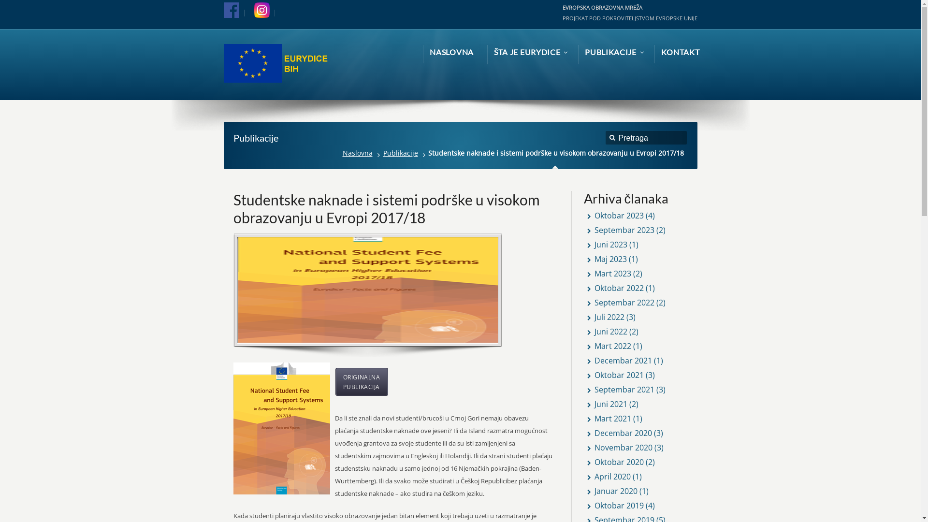  Describe the element at coordinates (681, 52) in the screenshot. I see `KONTAKT` at that location.